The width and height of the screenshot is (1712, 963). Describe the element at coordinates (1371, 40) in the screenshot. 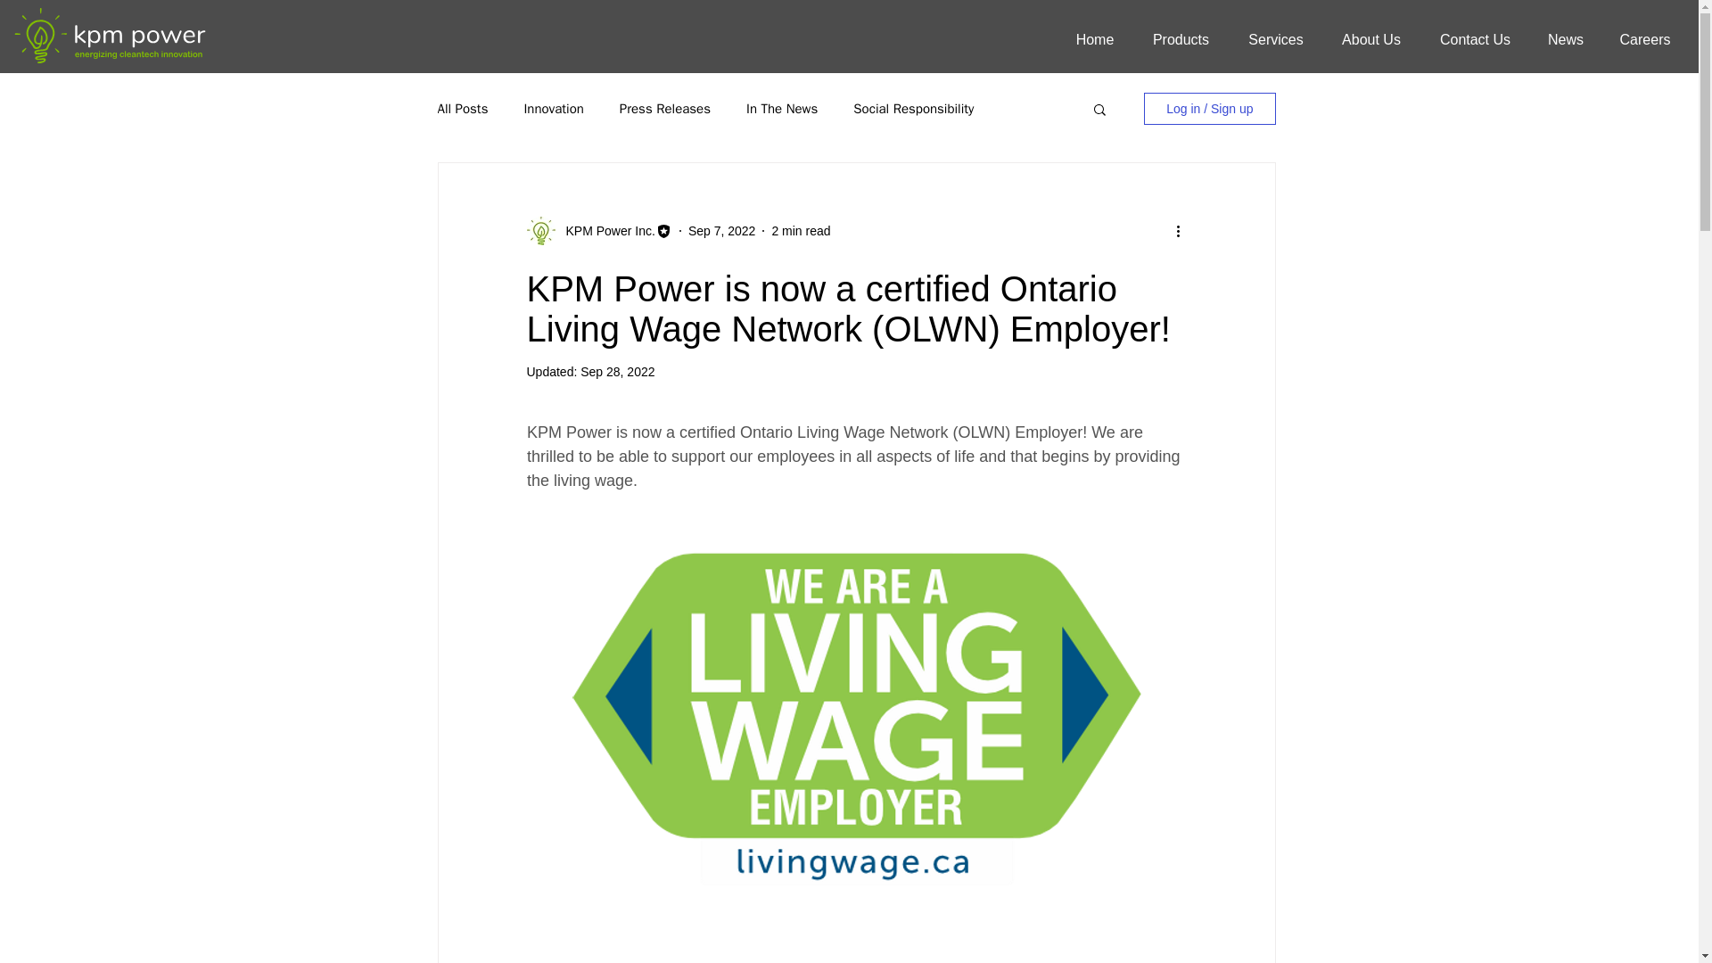

I see `About Us` at that location.